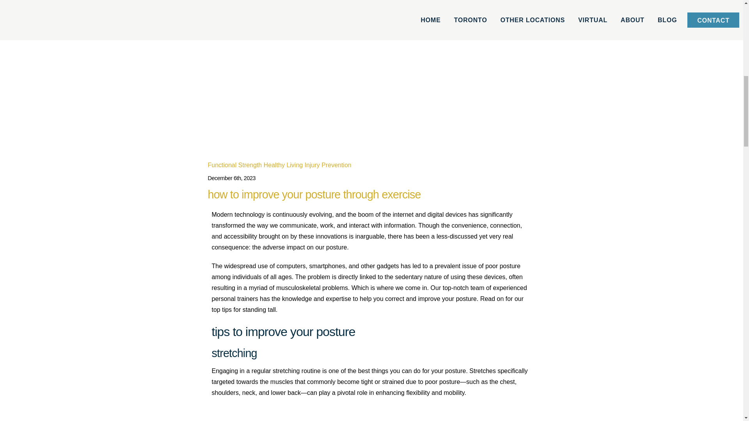 Image resolution: width=749 pixels, height=421 pixels. I want to click on Functional Strength, so click(234, 165).